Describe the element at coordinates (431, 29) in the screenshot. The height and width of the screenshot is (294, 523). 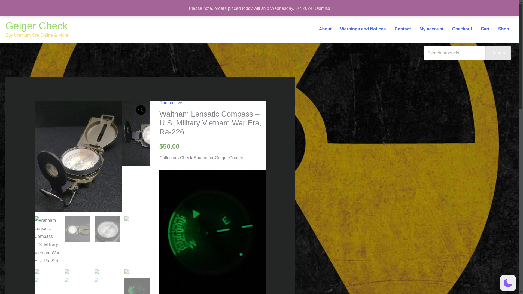
I see `My account` at that location.